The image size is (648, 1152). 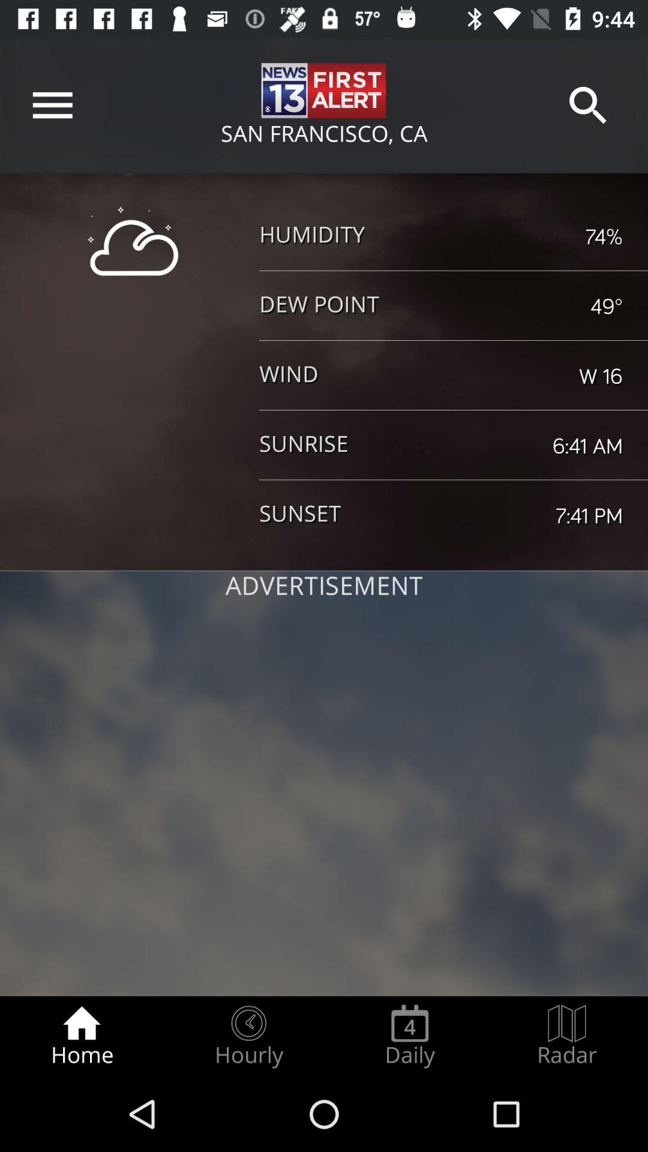 I want to click on click item next to the hourly, so click(x=82, y=1036).